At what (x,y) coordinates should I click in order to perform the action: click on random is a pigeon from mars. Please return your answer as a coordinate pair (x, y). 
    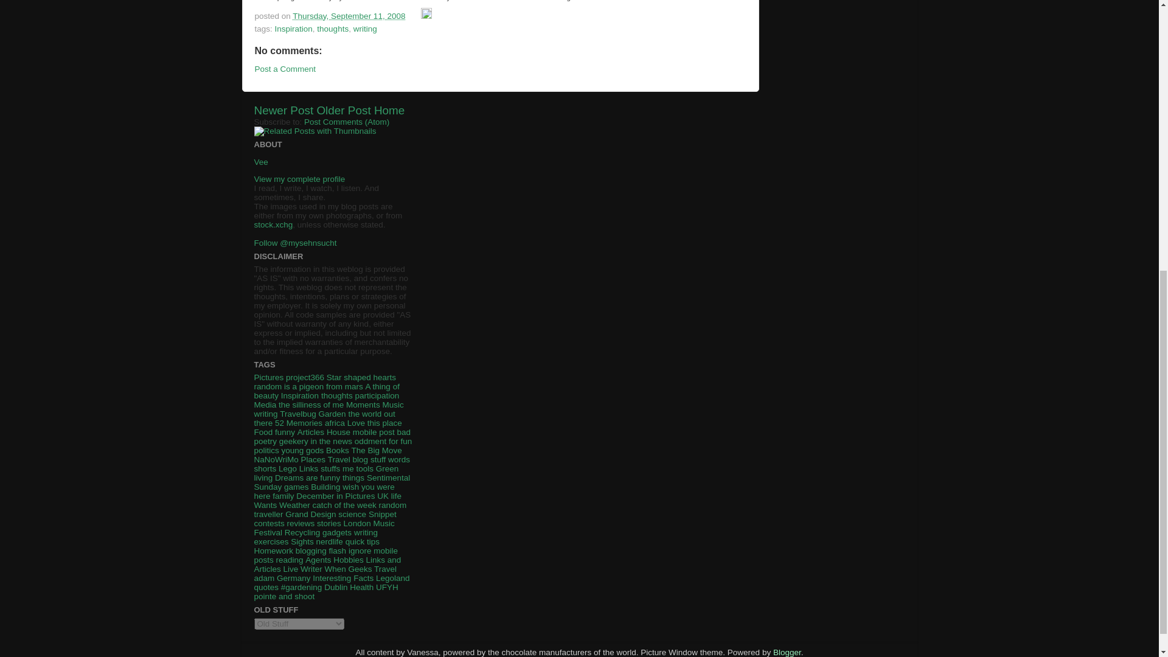
    Looking at the image, I should click on (309, 386).